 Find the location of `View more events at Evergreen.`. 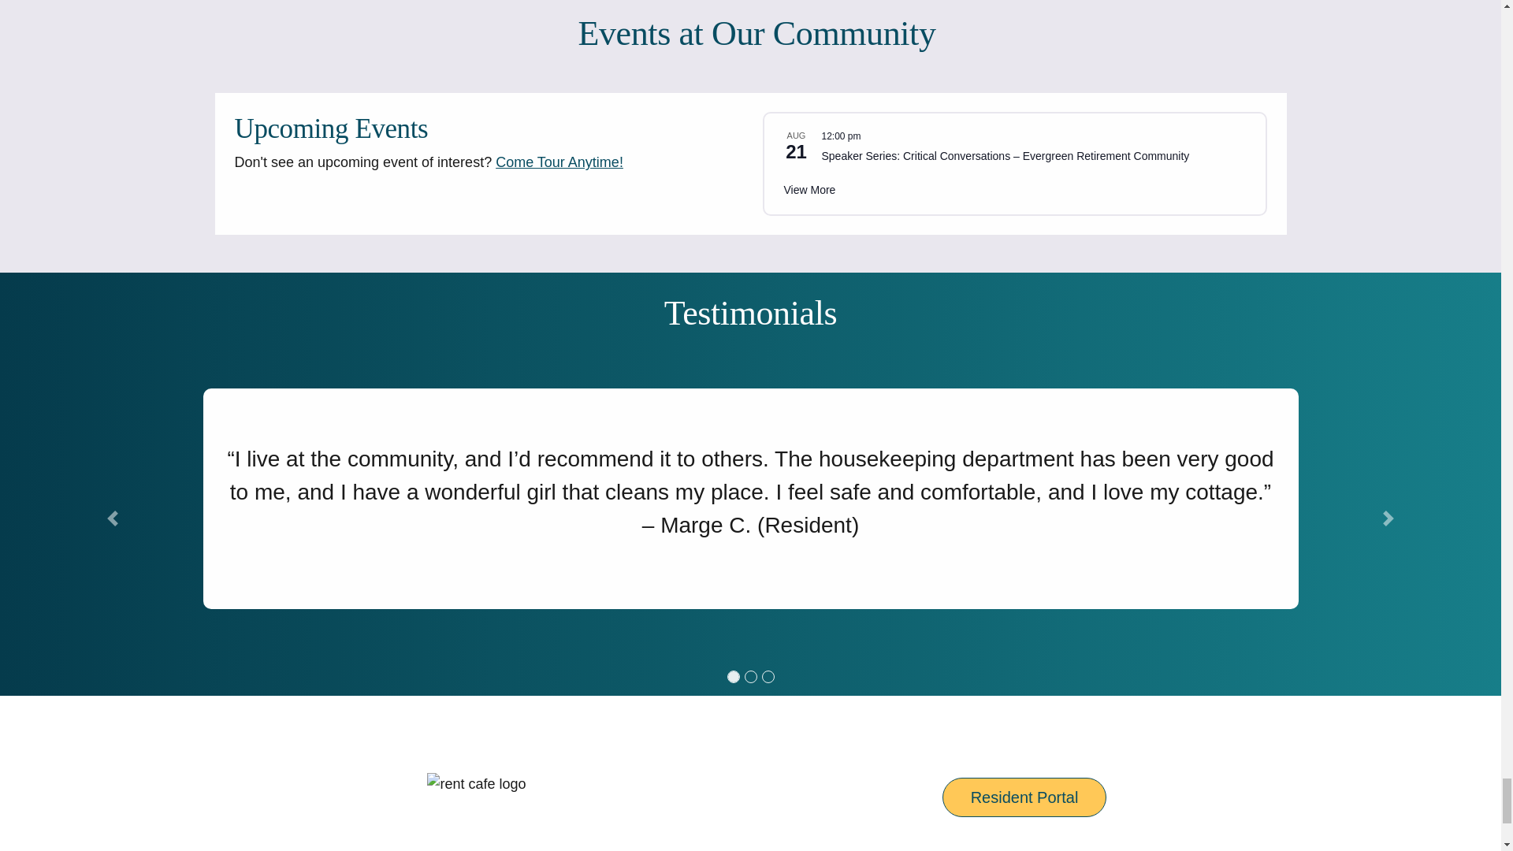

View more events at Evergreen. is located at coordinates (809, 190).